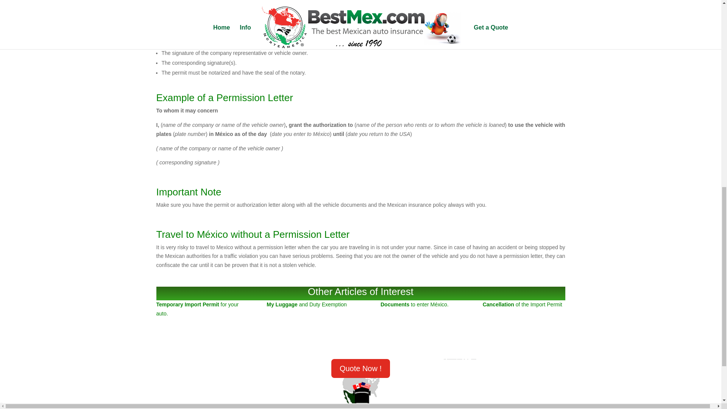 The image size is (727, 409). I want to click on Temporary Import Permit for your auto., so click(197, 309).